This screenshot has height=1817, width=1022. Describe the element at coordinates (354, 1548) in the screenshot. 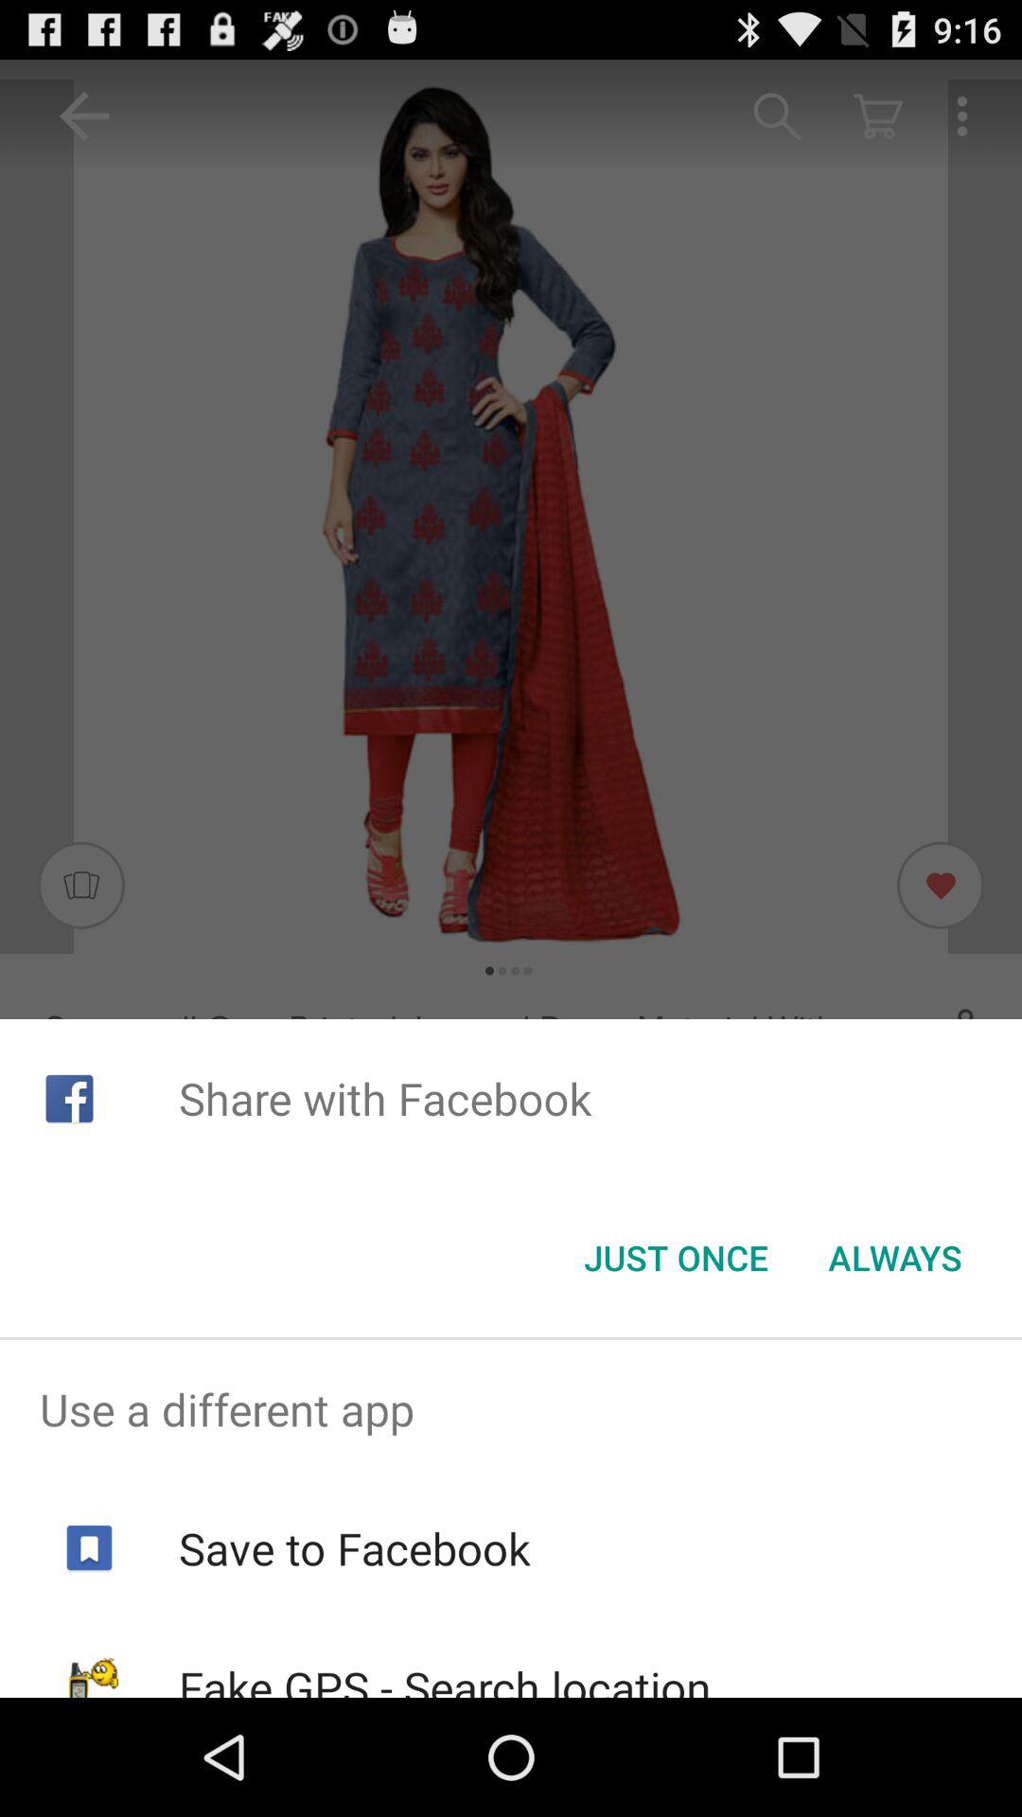

I see `tap the save to facebook icon` at that location.